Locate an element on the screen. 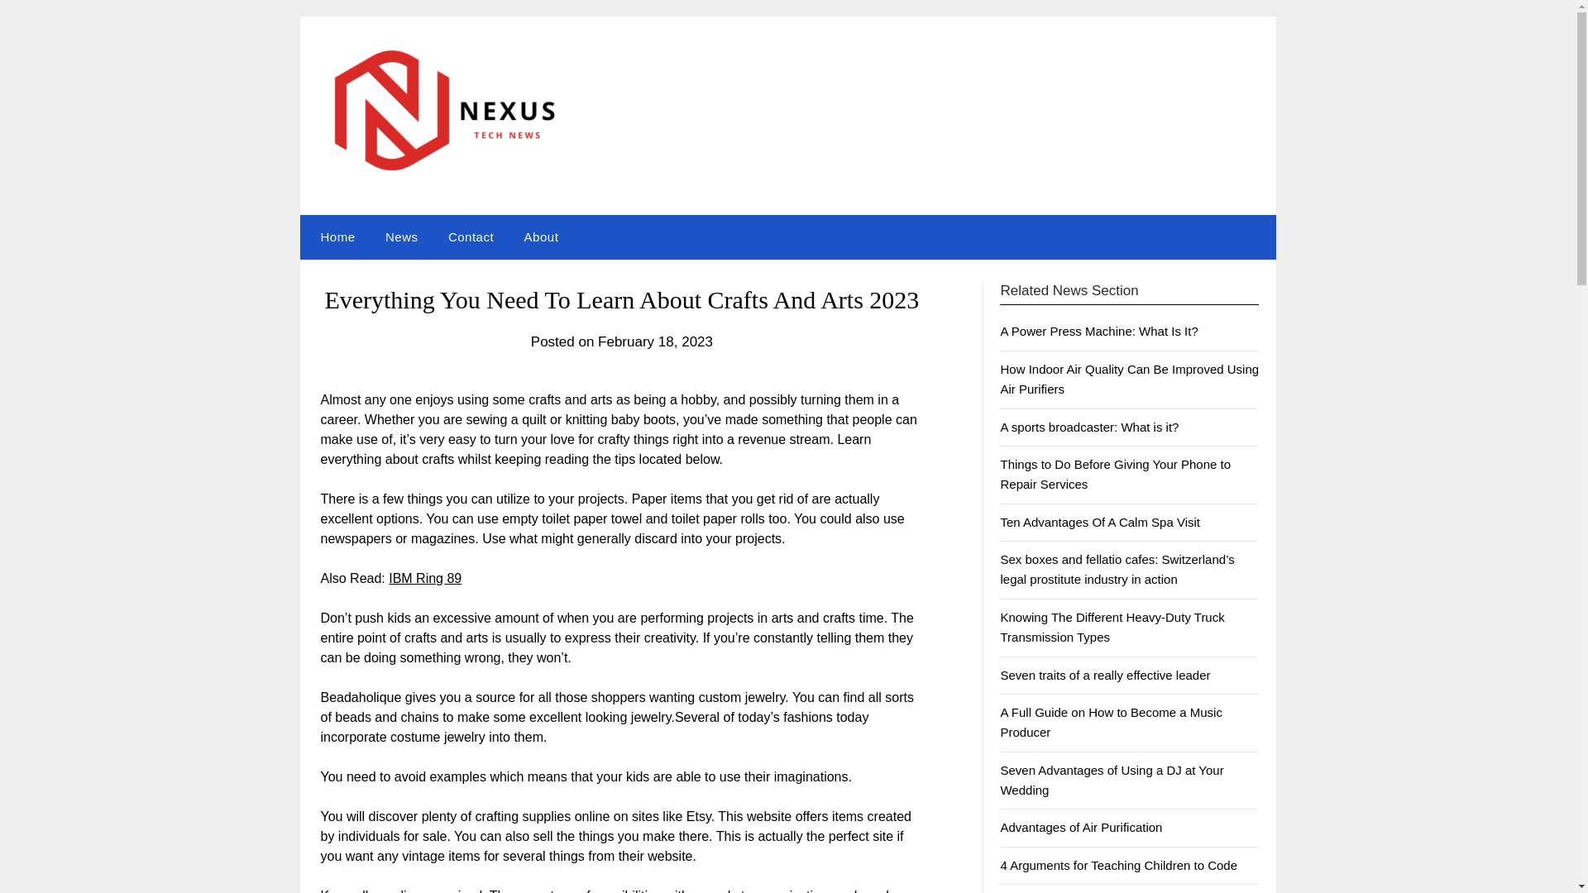 The height and width of the screenshot is (893, 1588). How Indoor Air Quality Can Be Improved Using Air Purifiers is located at coordinates (1130, 379).